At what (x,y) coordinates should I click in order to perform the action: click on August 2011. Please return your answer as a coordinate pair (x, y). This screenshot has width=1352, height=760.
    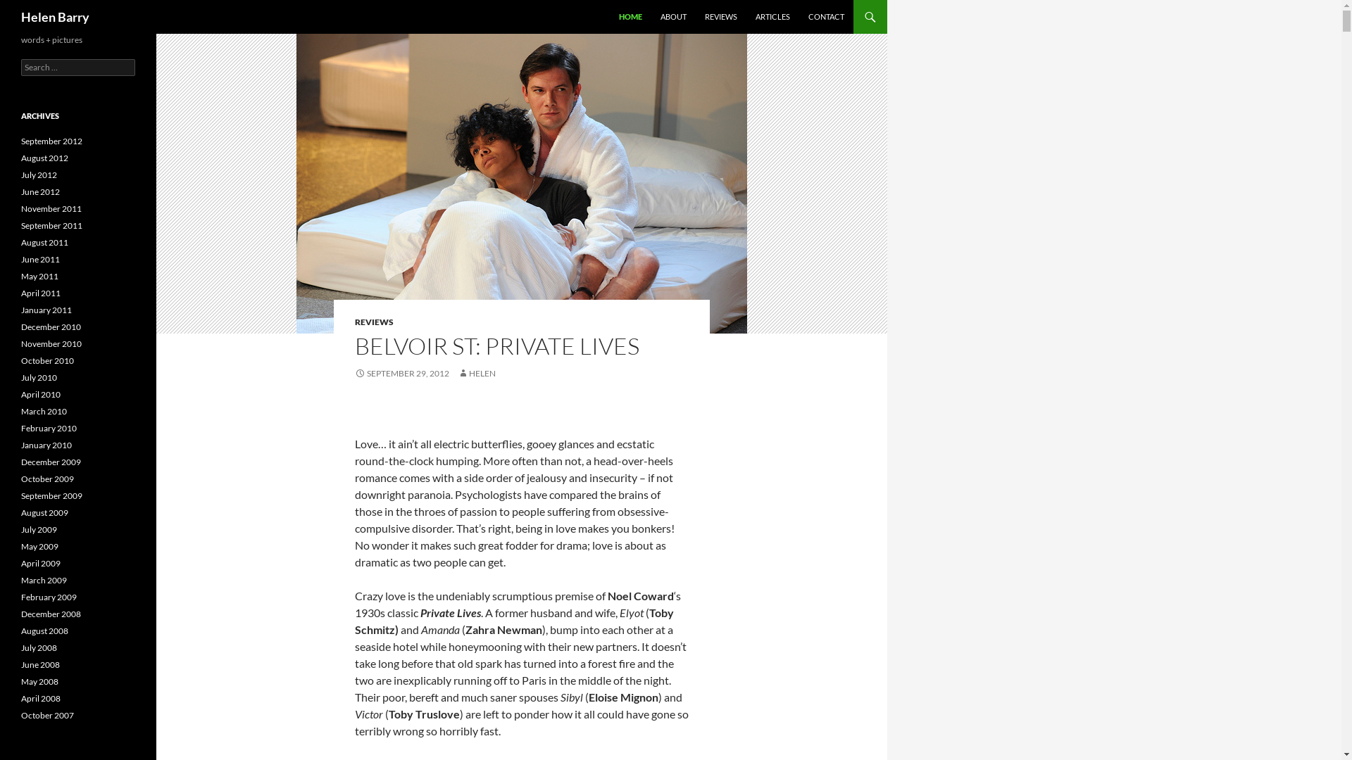
    Looking at the image, I should click on (45, 242).